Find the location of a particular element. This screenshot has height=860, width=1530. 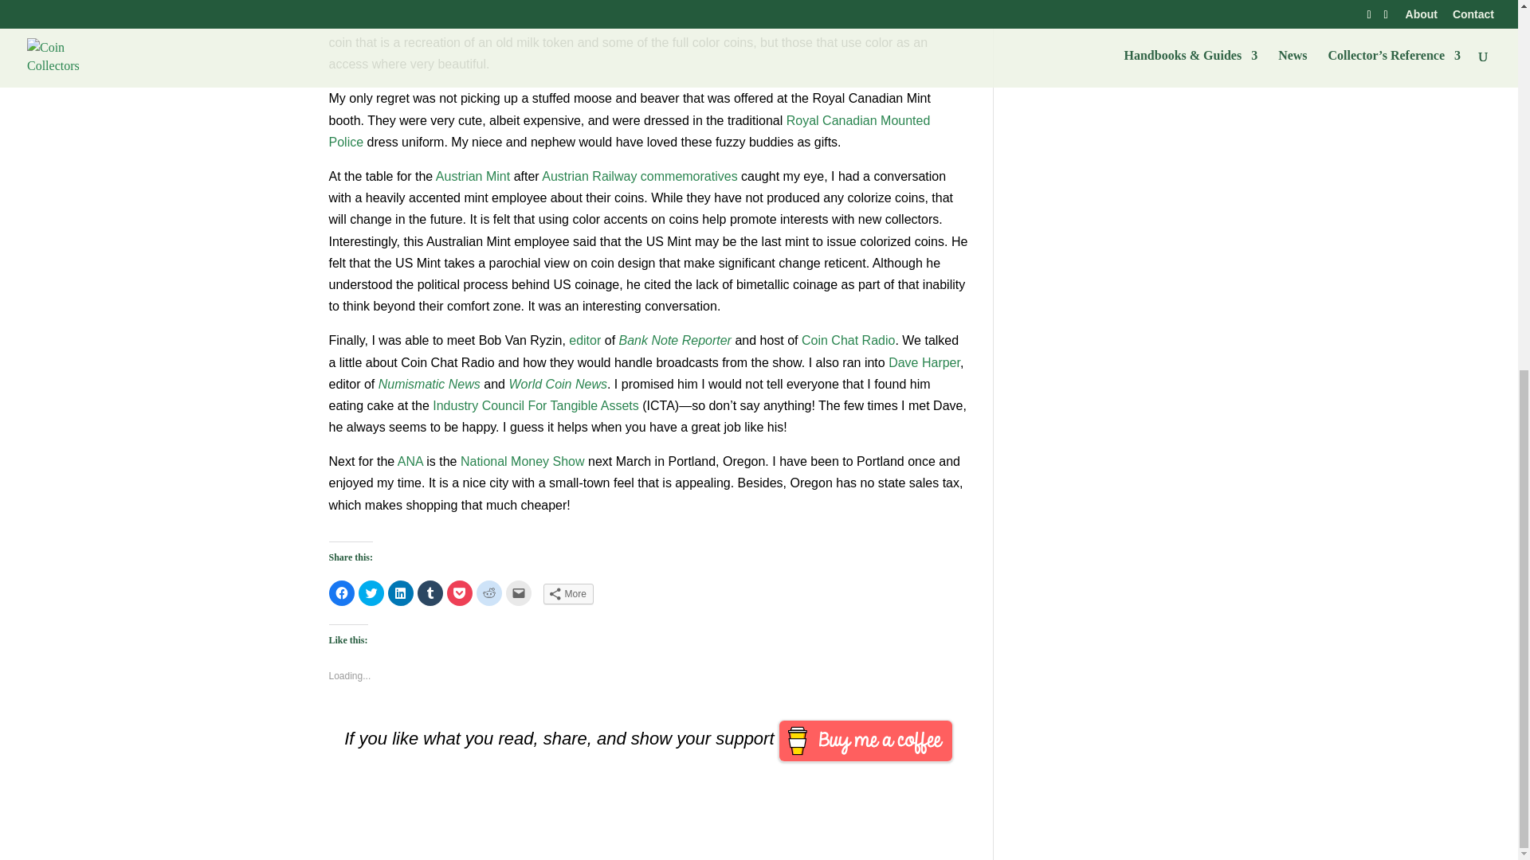

Click to share on Facebook is located at coordinates (341, 593).